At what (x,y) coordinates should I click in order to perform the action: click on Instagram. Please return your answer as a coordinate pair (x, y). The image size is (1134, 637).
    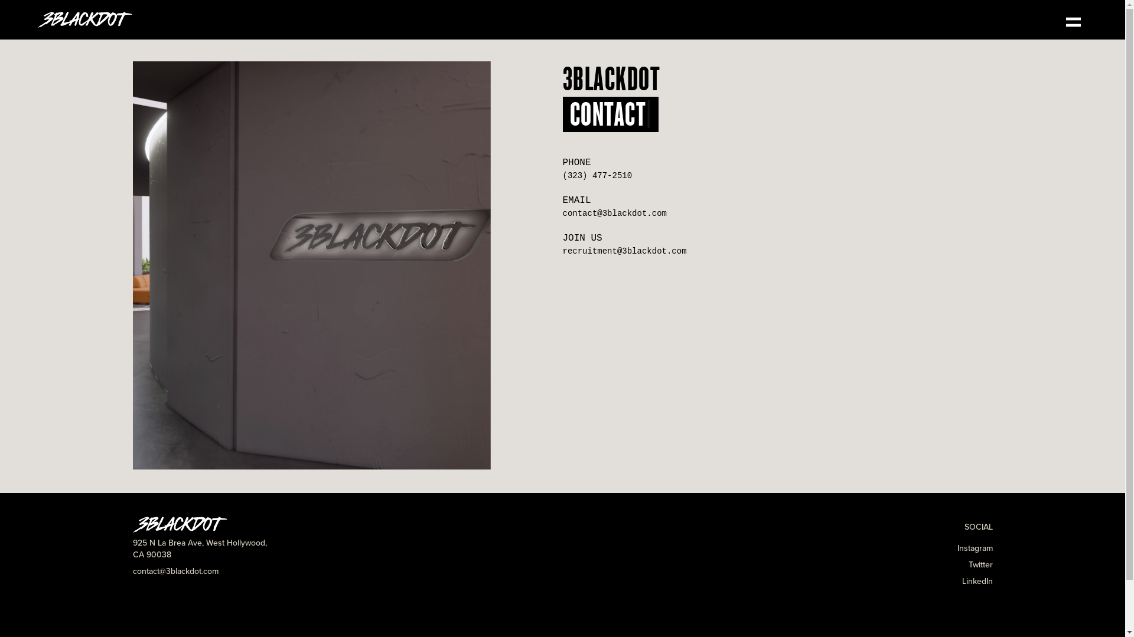
    Looking at the image, I should click on (975, 549).